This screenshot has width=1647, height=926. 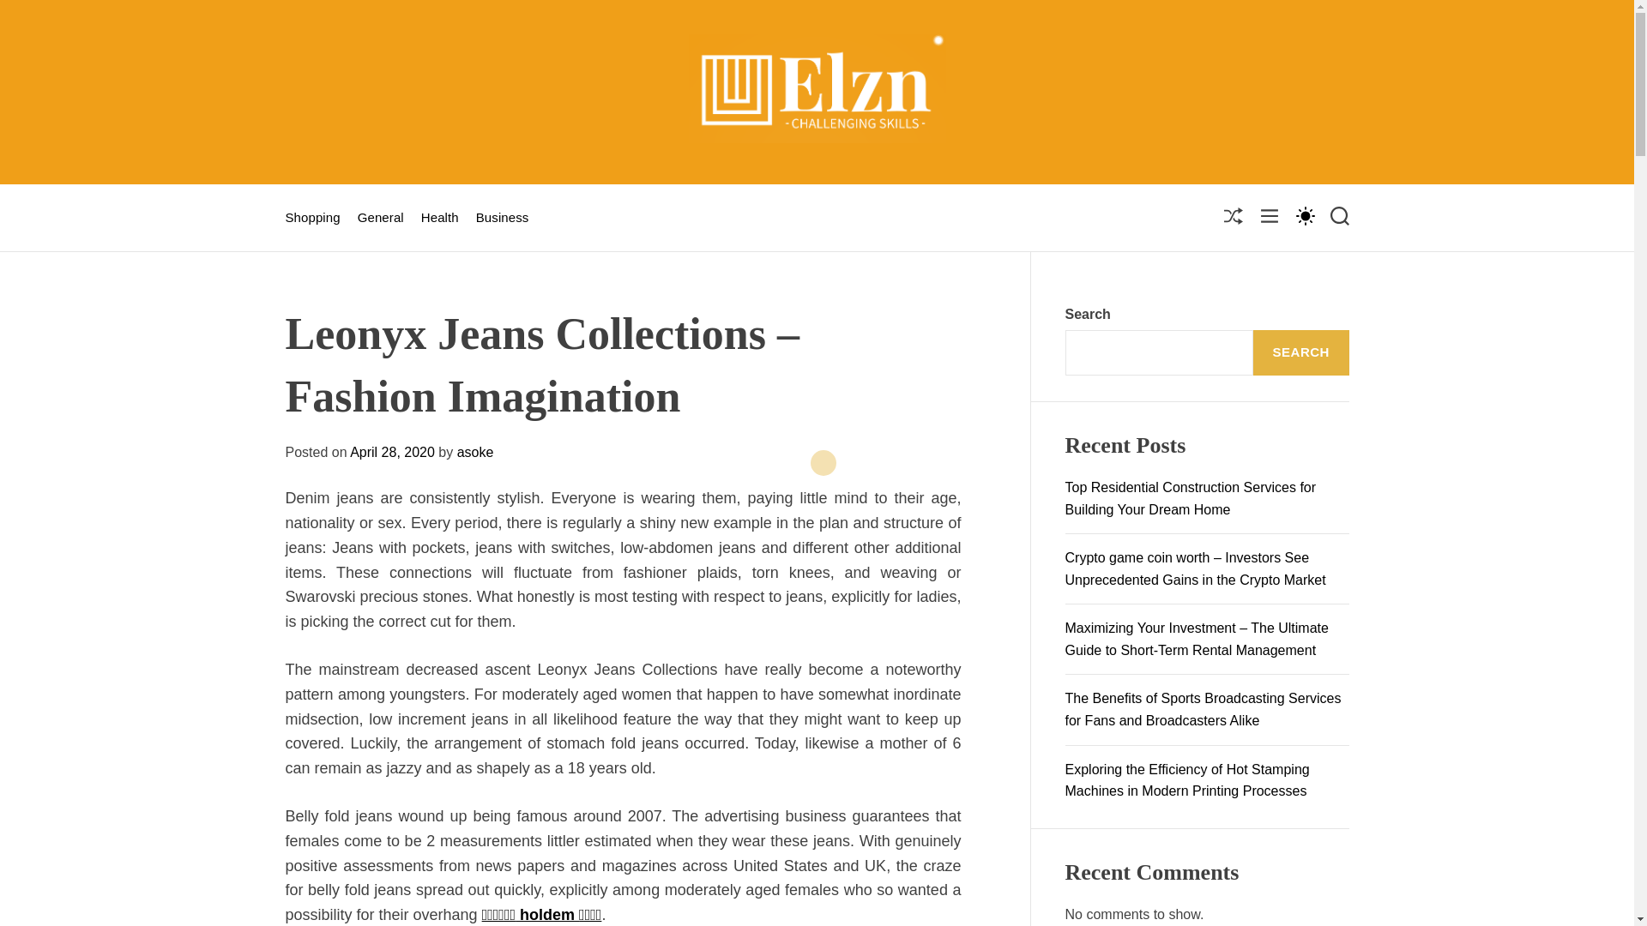 I want to click on Health, so click(x=440, y=218).